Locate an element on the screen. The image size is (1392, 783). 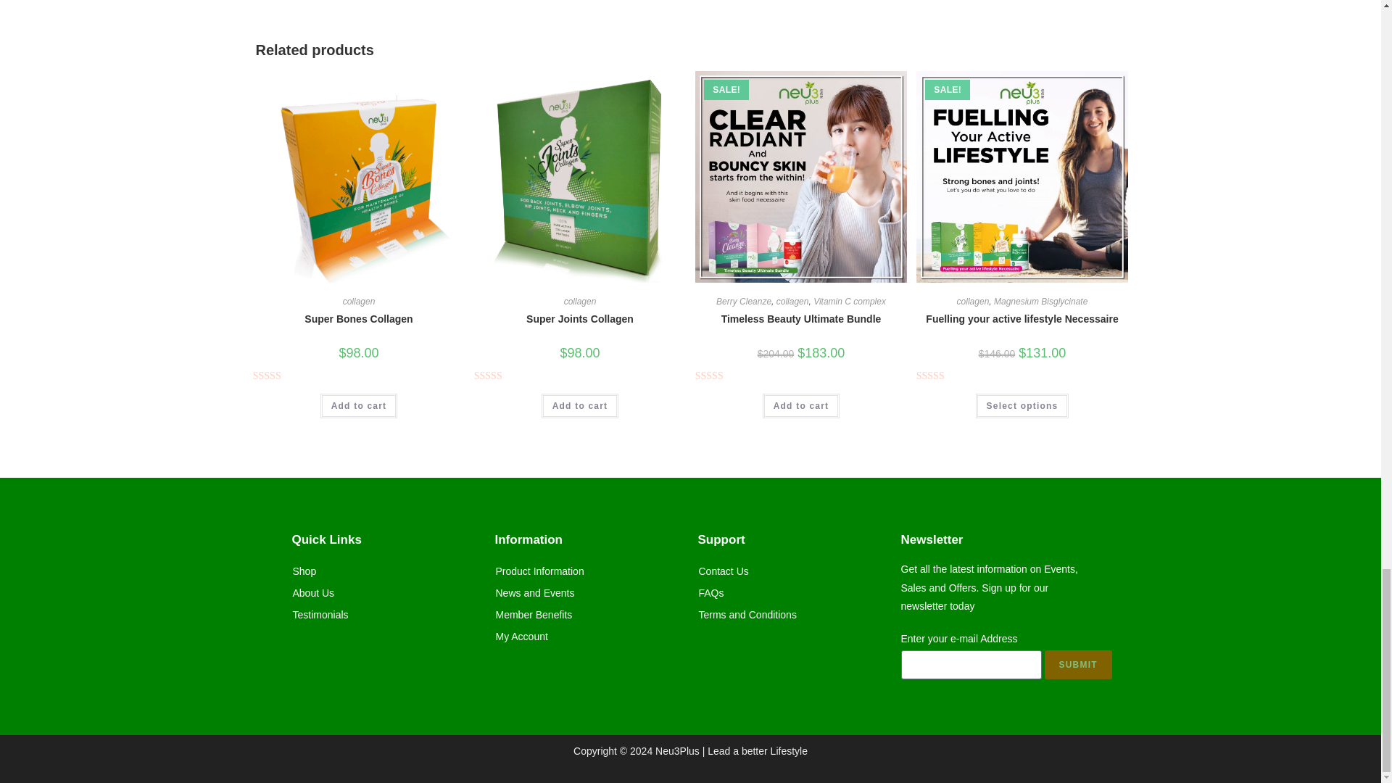
Minimum qty is 1 is located at coordinates (1022, 406).